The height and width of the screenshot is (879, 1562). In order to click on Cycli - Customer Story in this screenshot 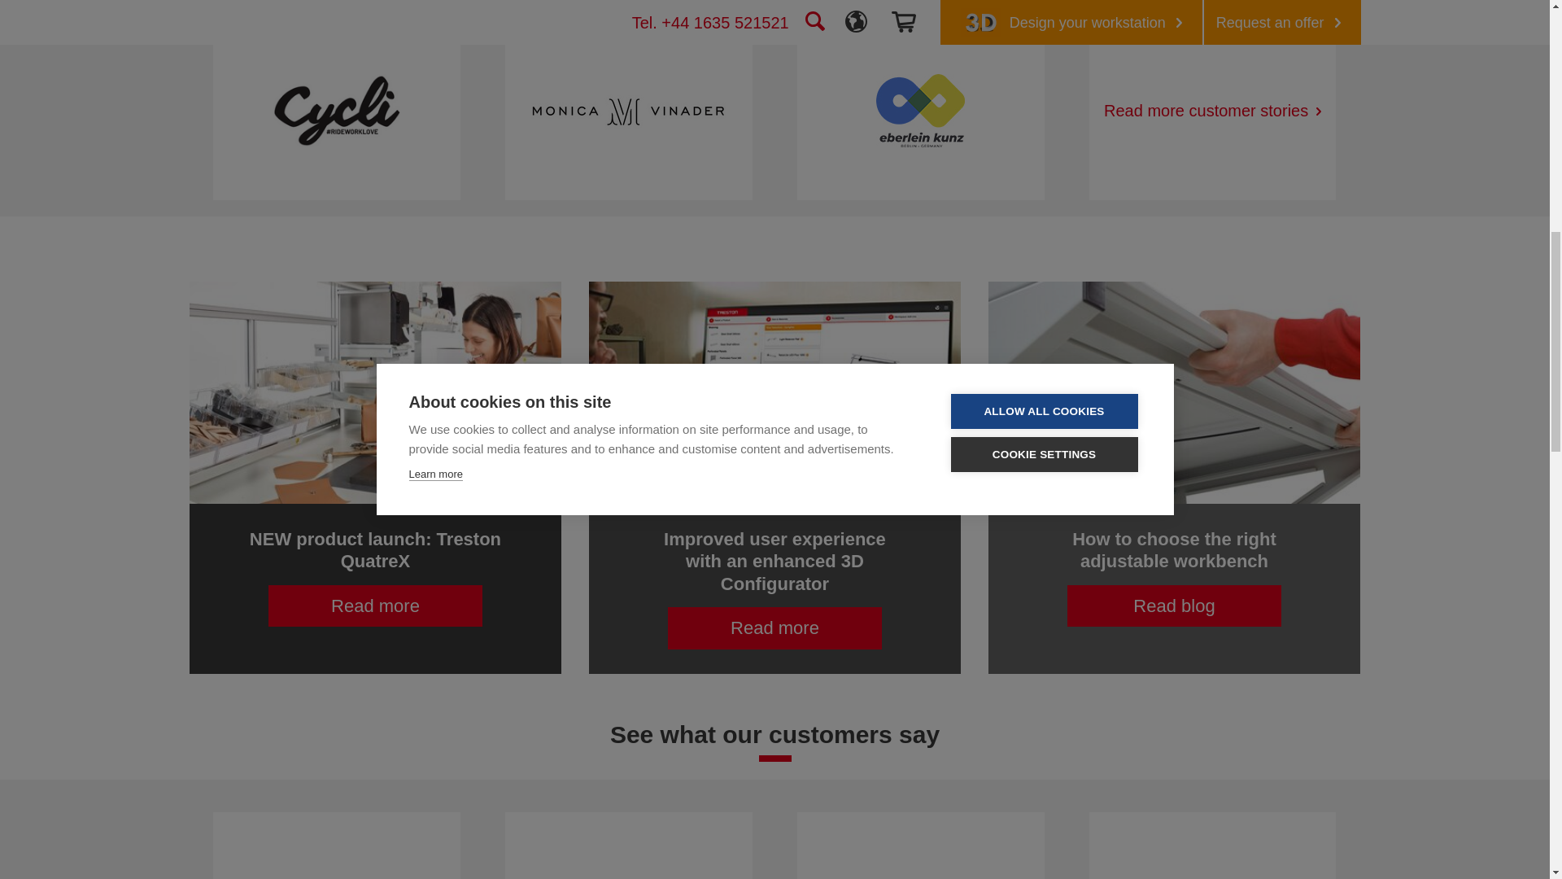, I will do `click(337, 111)`.